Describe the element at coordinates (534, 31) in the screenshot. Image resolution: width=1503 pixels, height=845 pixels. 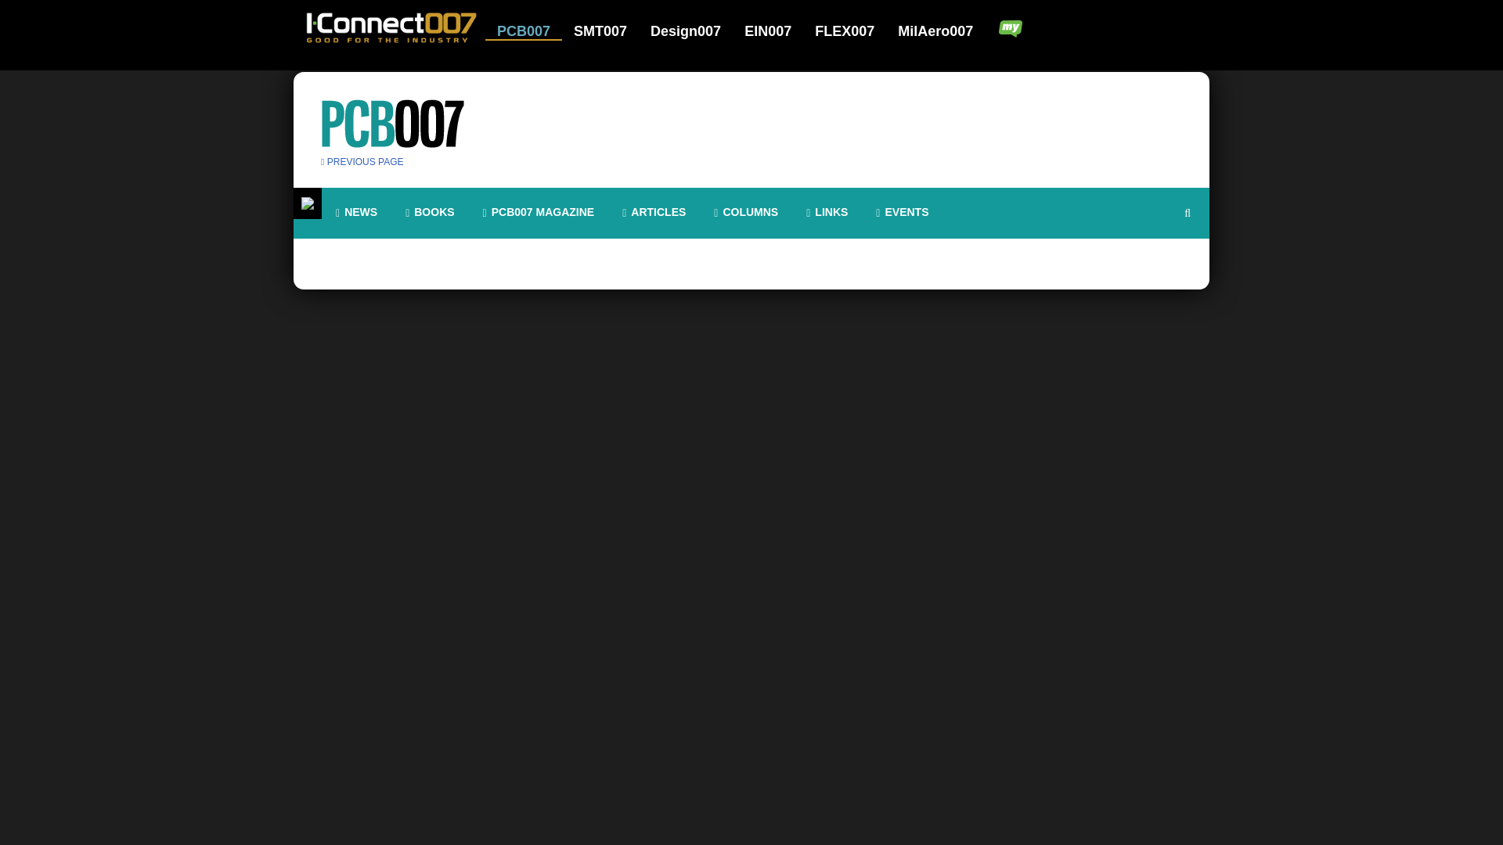
I see `PCB007` at that location.